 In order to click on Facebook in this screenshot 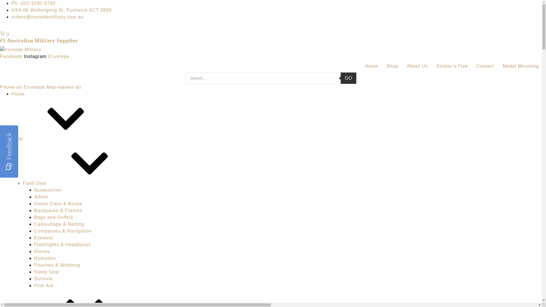, I will do `click(12, 56)`.